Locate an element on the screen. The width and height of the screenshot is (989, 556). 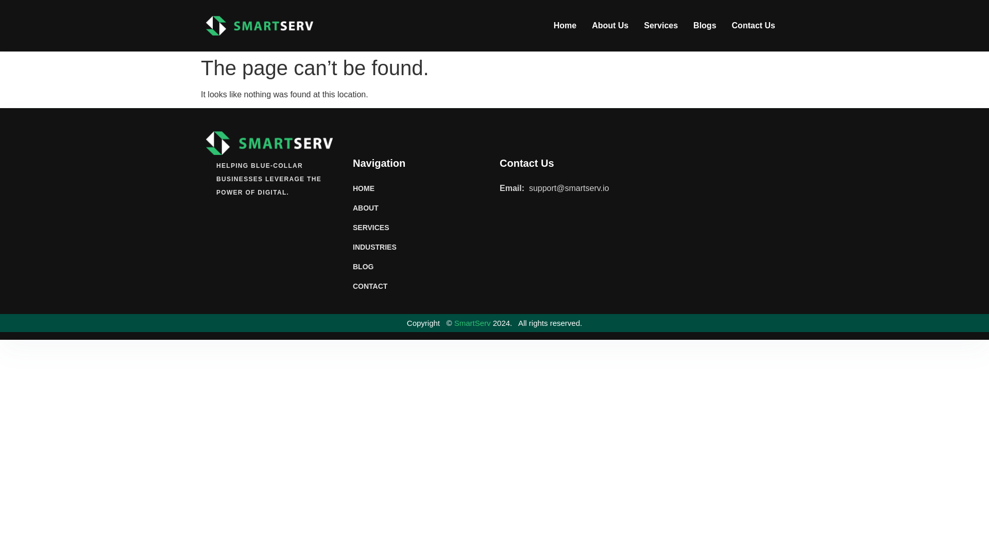
BLOG is located at coordinates (390, 267).